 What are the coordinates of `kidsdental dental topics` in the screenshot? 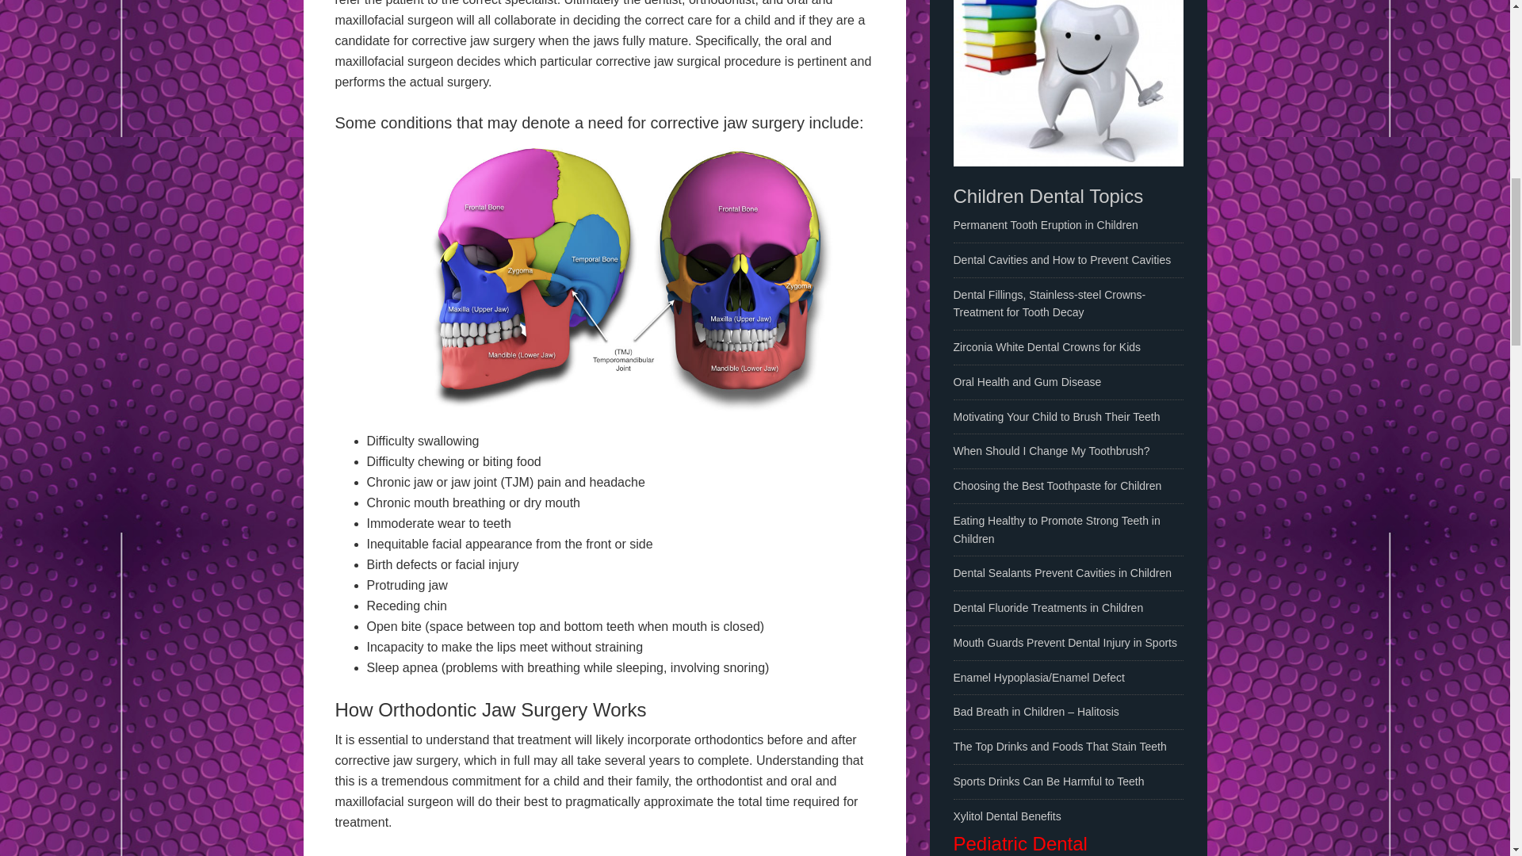 It's located at (1067, 82).